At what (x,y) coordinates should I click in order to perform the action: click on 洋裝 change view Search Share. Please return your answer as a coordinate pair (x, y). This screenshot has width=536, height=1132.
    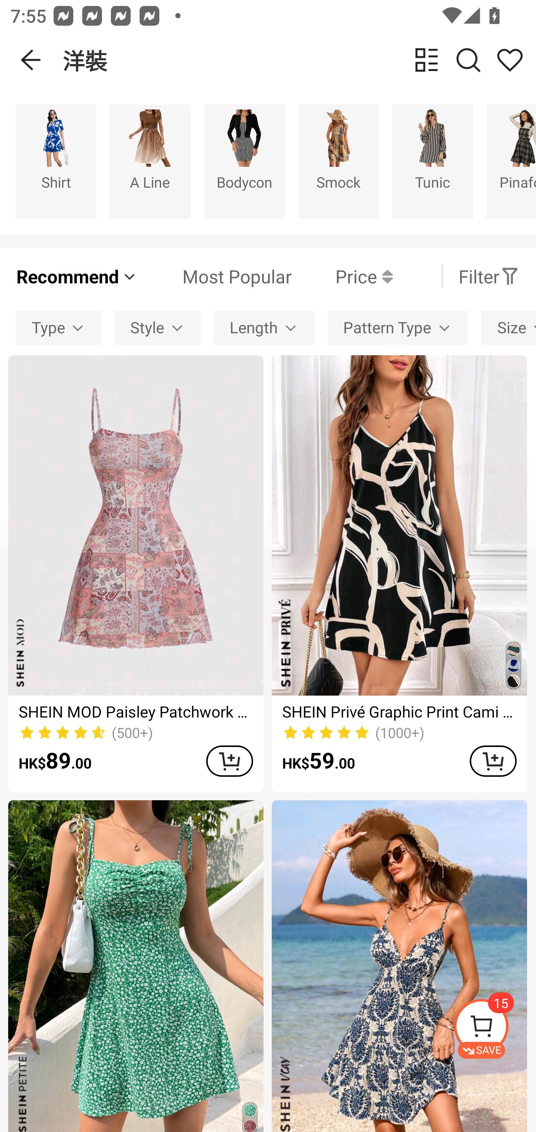
    Looking at the image, I should click on (299, 60).